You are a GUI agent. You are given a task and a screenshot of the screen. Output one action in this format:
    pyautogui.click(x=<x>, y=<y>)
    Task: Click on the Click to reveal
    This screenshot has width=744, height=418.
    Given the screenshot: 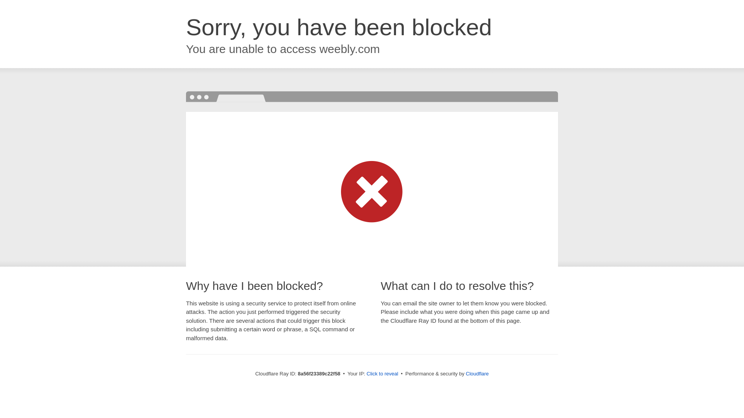 What is the action you would take?
    pyautogui.click(x=382, y=374)
    